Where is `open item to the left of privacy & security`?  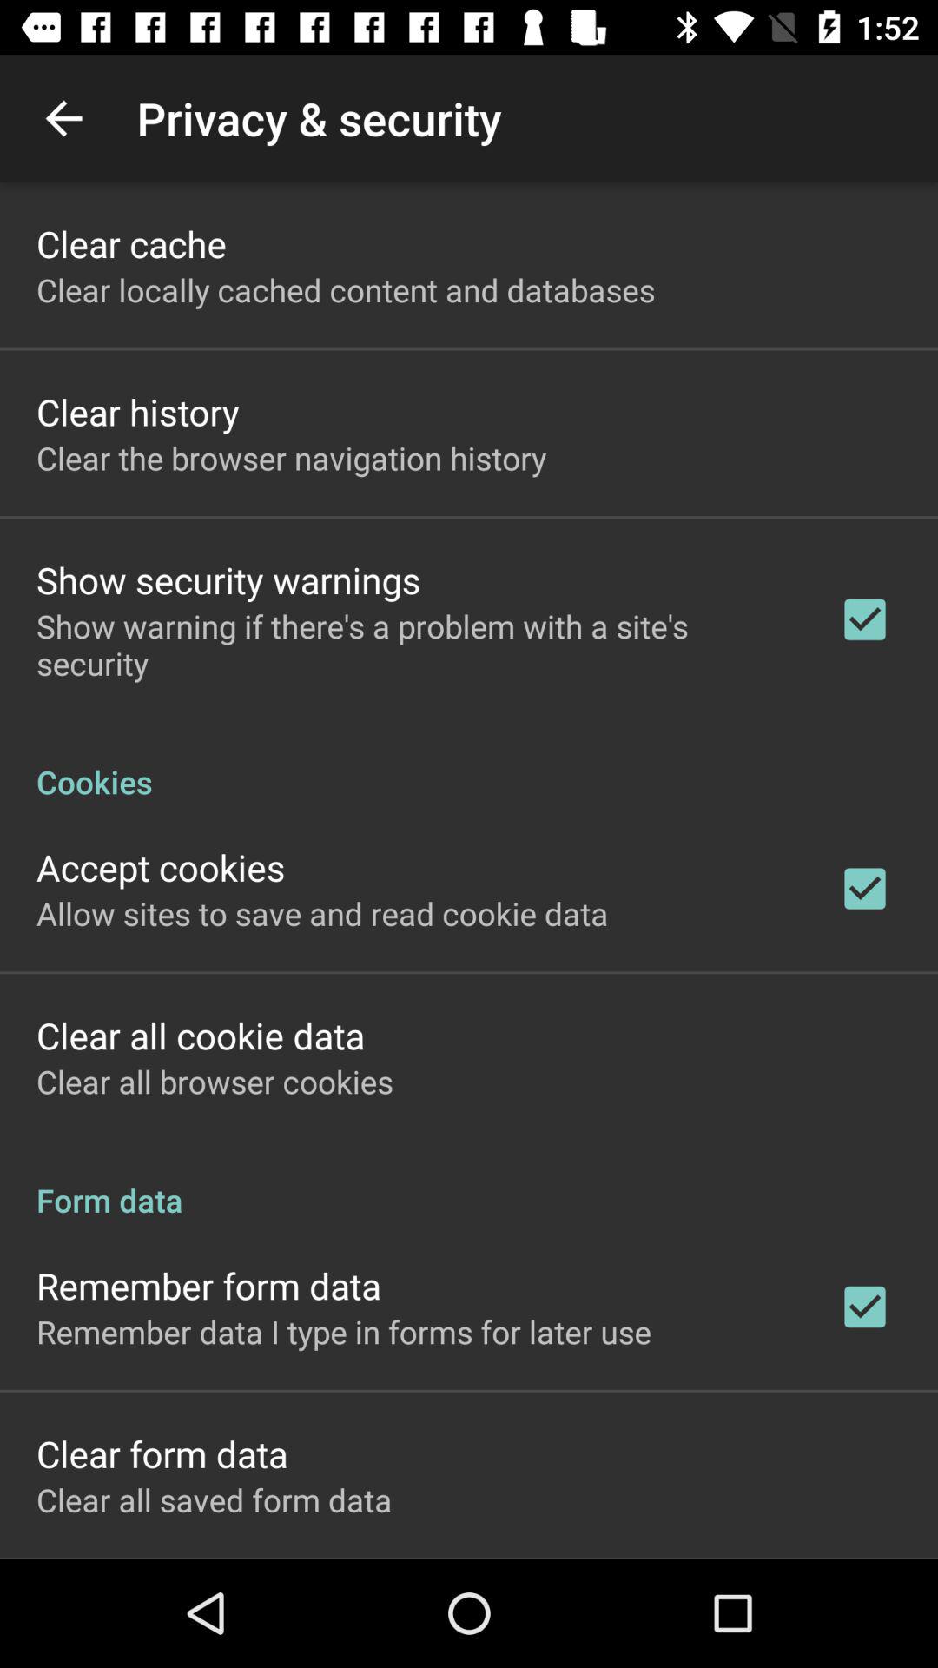
open item to the left of privacy & security is located at coordinates (63, 118).